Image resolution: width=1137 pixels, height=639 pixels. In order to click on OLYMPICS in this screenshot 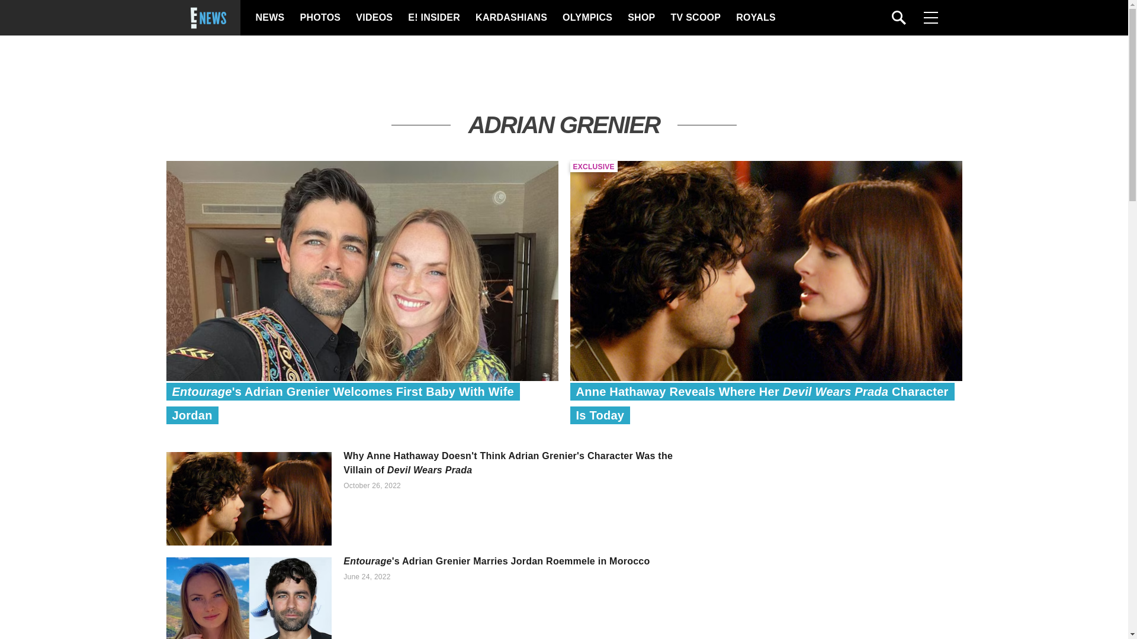, I will do `click(587, 18)`.